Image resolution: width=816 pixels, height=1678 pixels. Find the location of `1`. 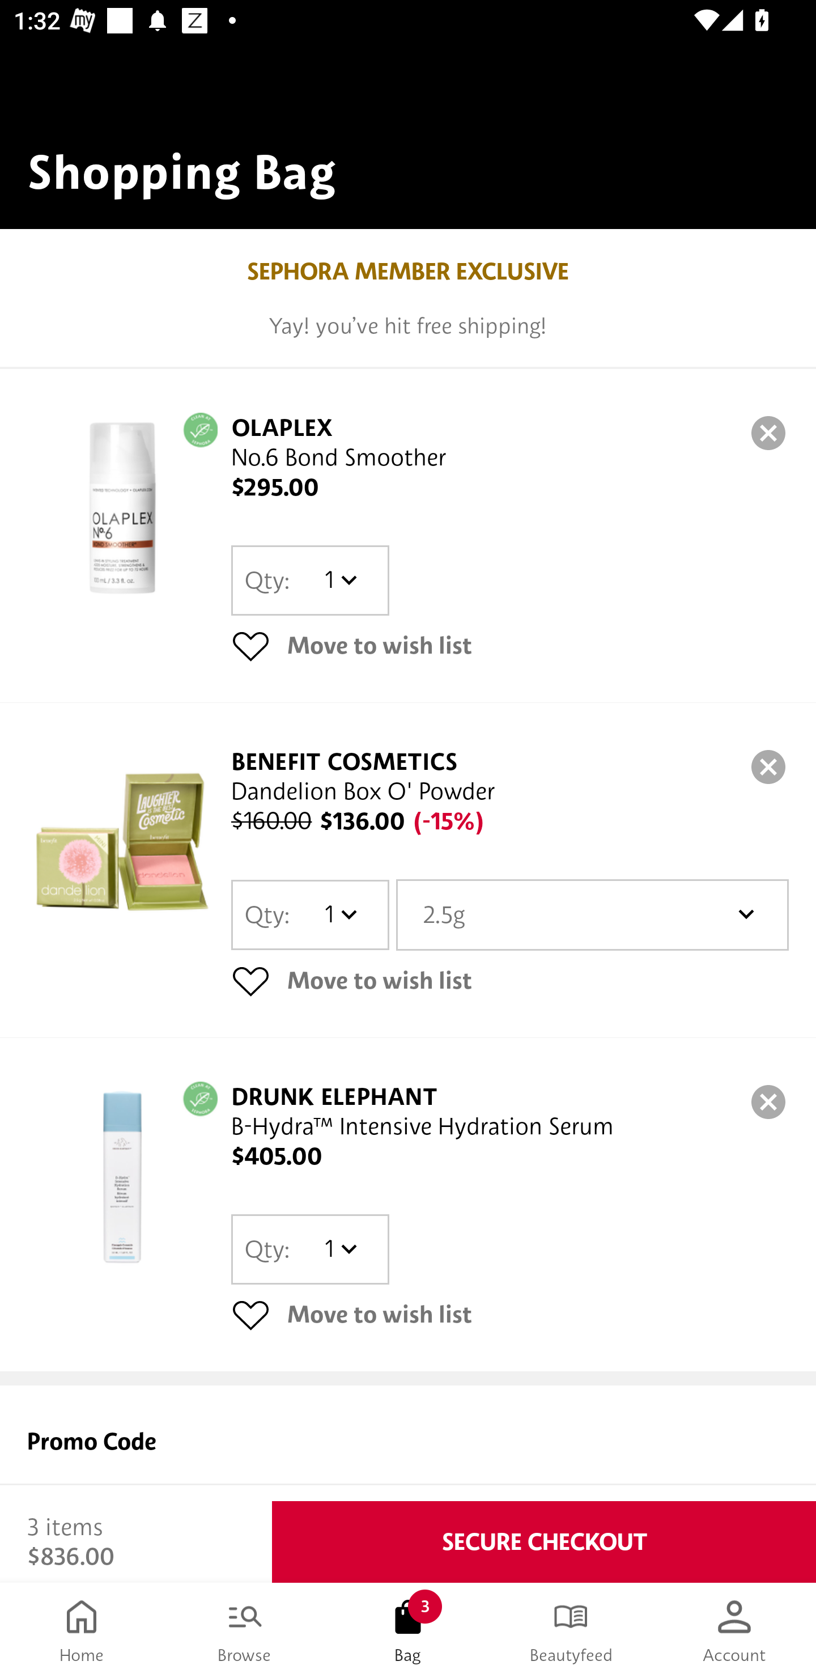

1 is located at coordinates (340, 914).